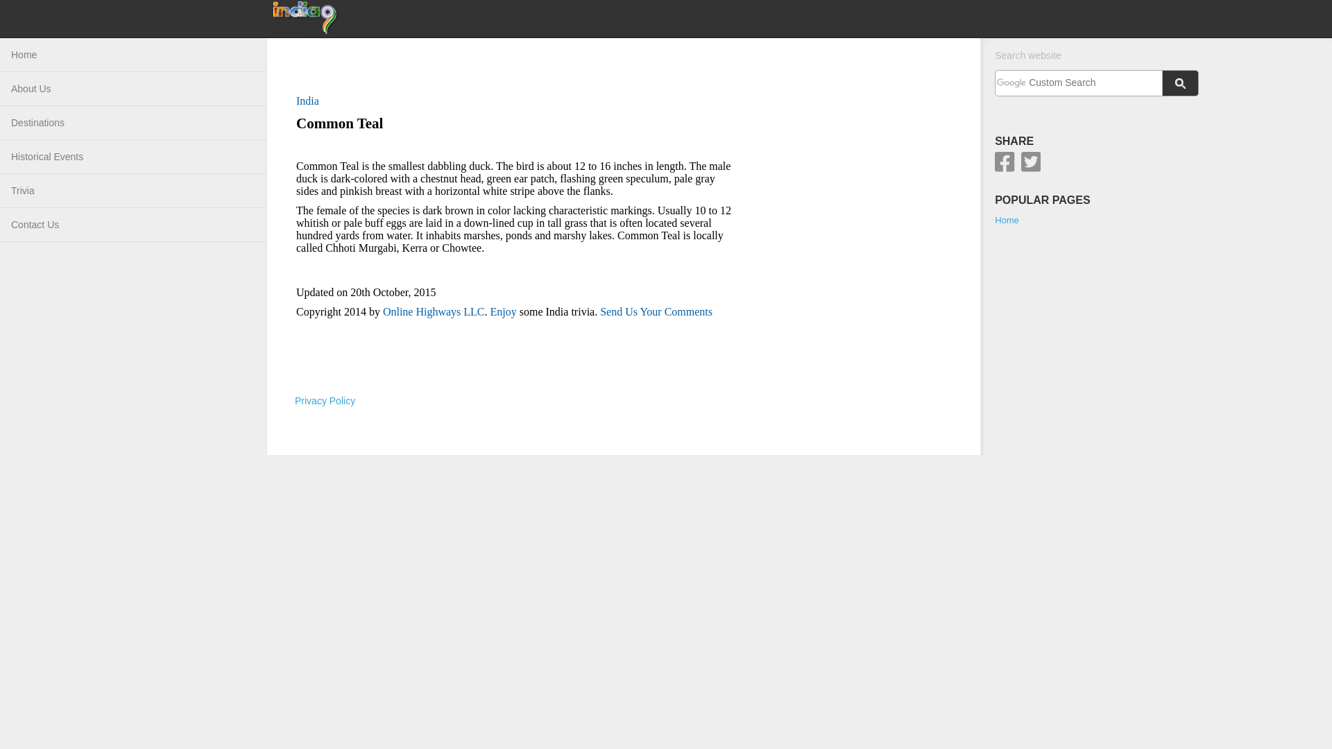 The width and height of the screenshot is (1332, 749). Describe the element at coordinates (133, 55) in the screenshot. I see `Home` at that location.